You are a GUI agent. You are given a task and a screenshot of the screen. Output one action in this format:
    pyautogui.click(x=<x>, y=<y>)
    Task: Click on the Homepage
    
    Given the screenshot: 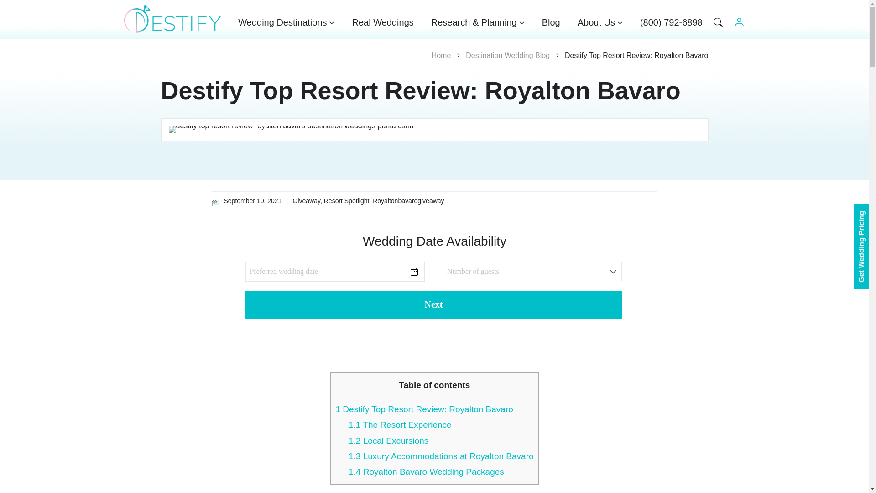 What is the action you would take?
    pyautogui.click(x=172, y=19)
    